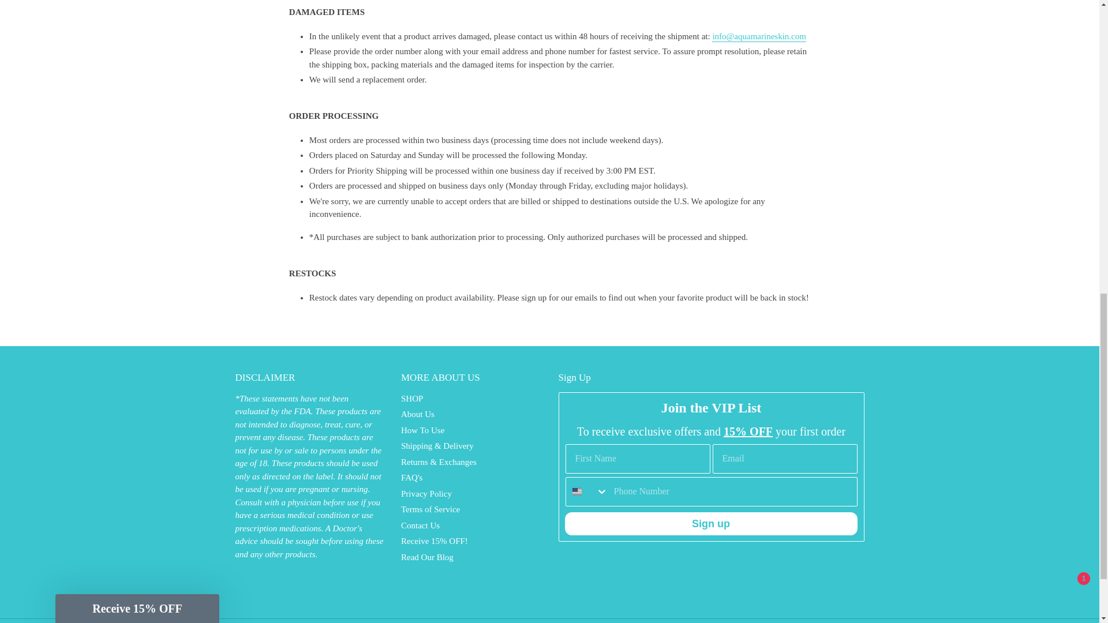 This screenshot has height=623, width=1108. Describe the element at coordinates (577, 491) in the screenshot. I see `United States` at that location.